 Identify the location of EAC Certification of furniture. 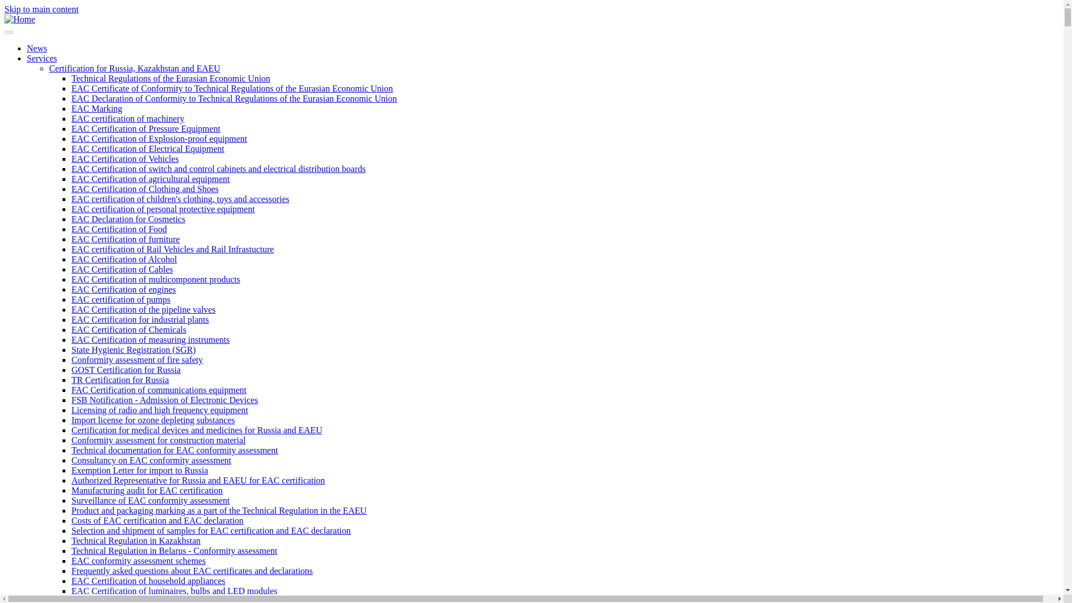
(126, 239).